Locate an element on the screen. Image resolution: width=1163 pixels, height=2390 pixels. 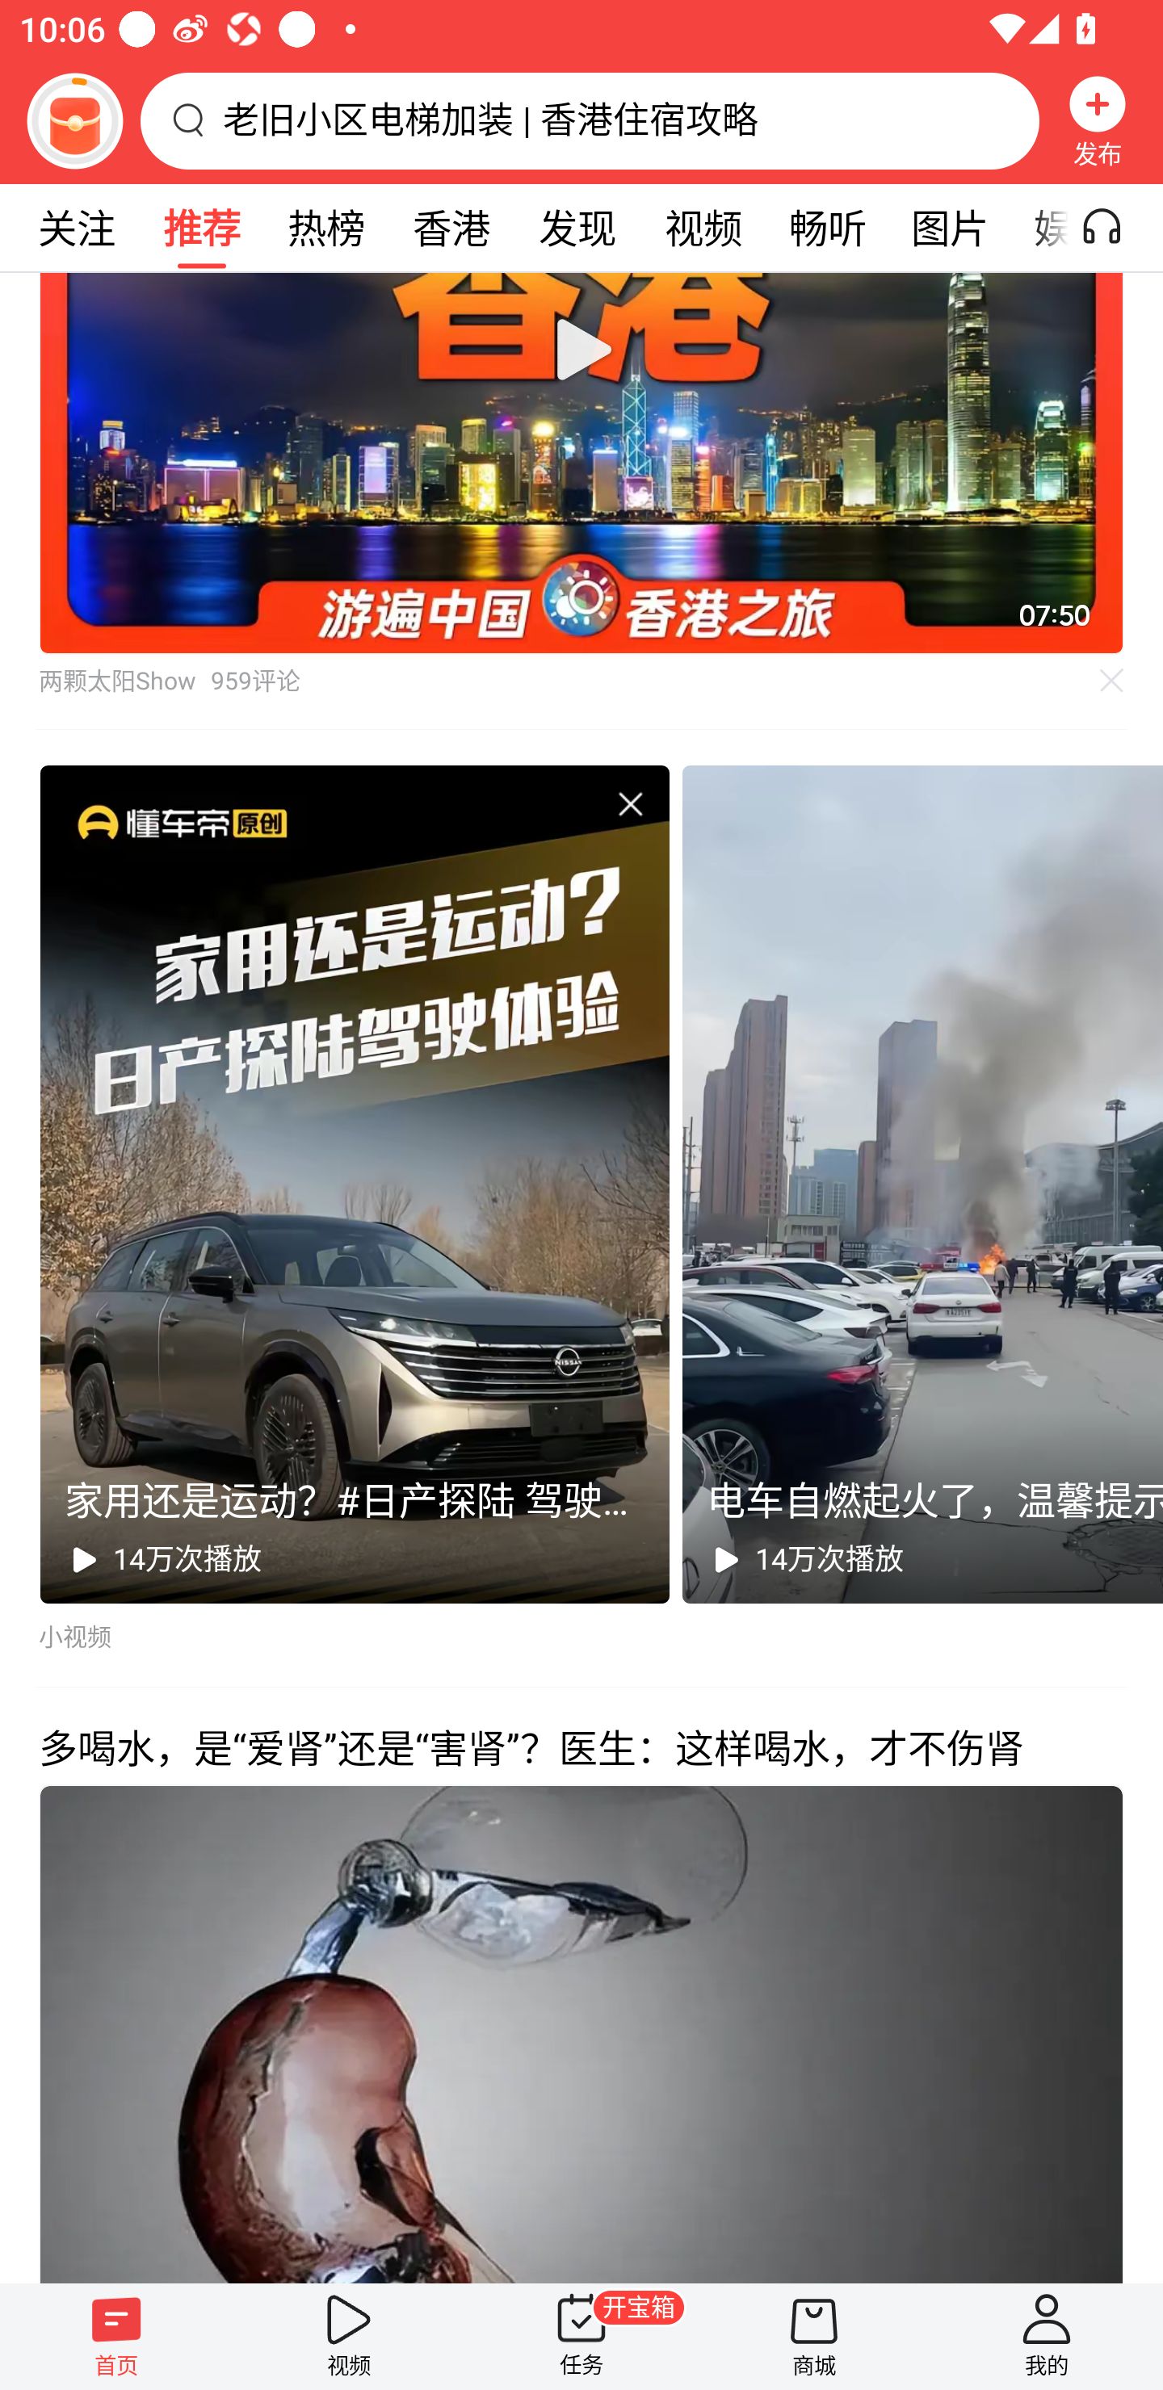
老旧小区电梯加装 | 香港住宿攻略 搜索框，老旧小区电梯加装 | 香港住宿攻略 is located at coordinates (590, 120).